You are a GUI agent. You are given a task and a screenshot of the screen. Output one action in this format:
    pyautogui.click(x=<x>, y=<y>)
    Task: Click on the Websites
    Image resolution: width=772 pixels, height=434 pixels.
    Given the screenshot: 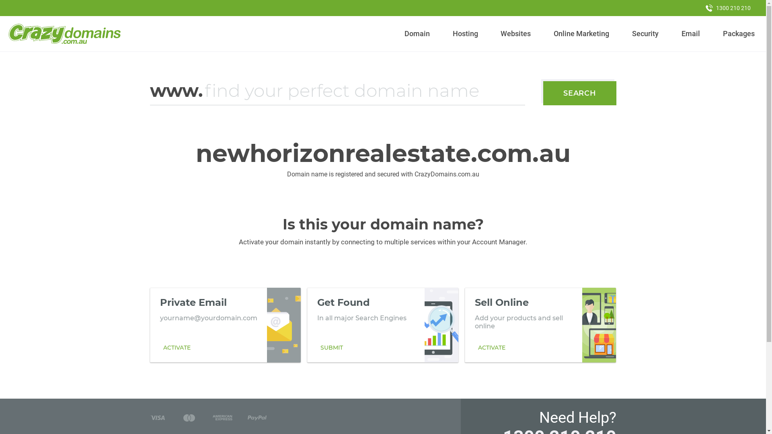 What is the action you would take?
    pyautogui.click(x=516, y=34)
    